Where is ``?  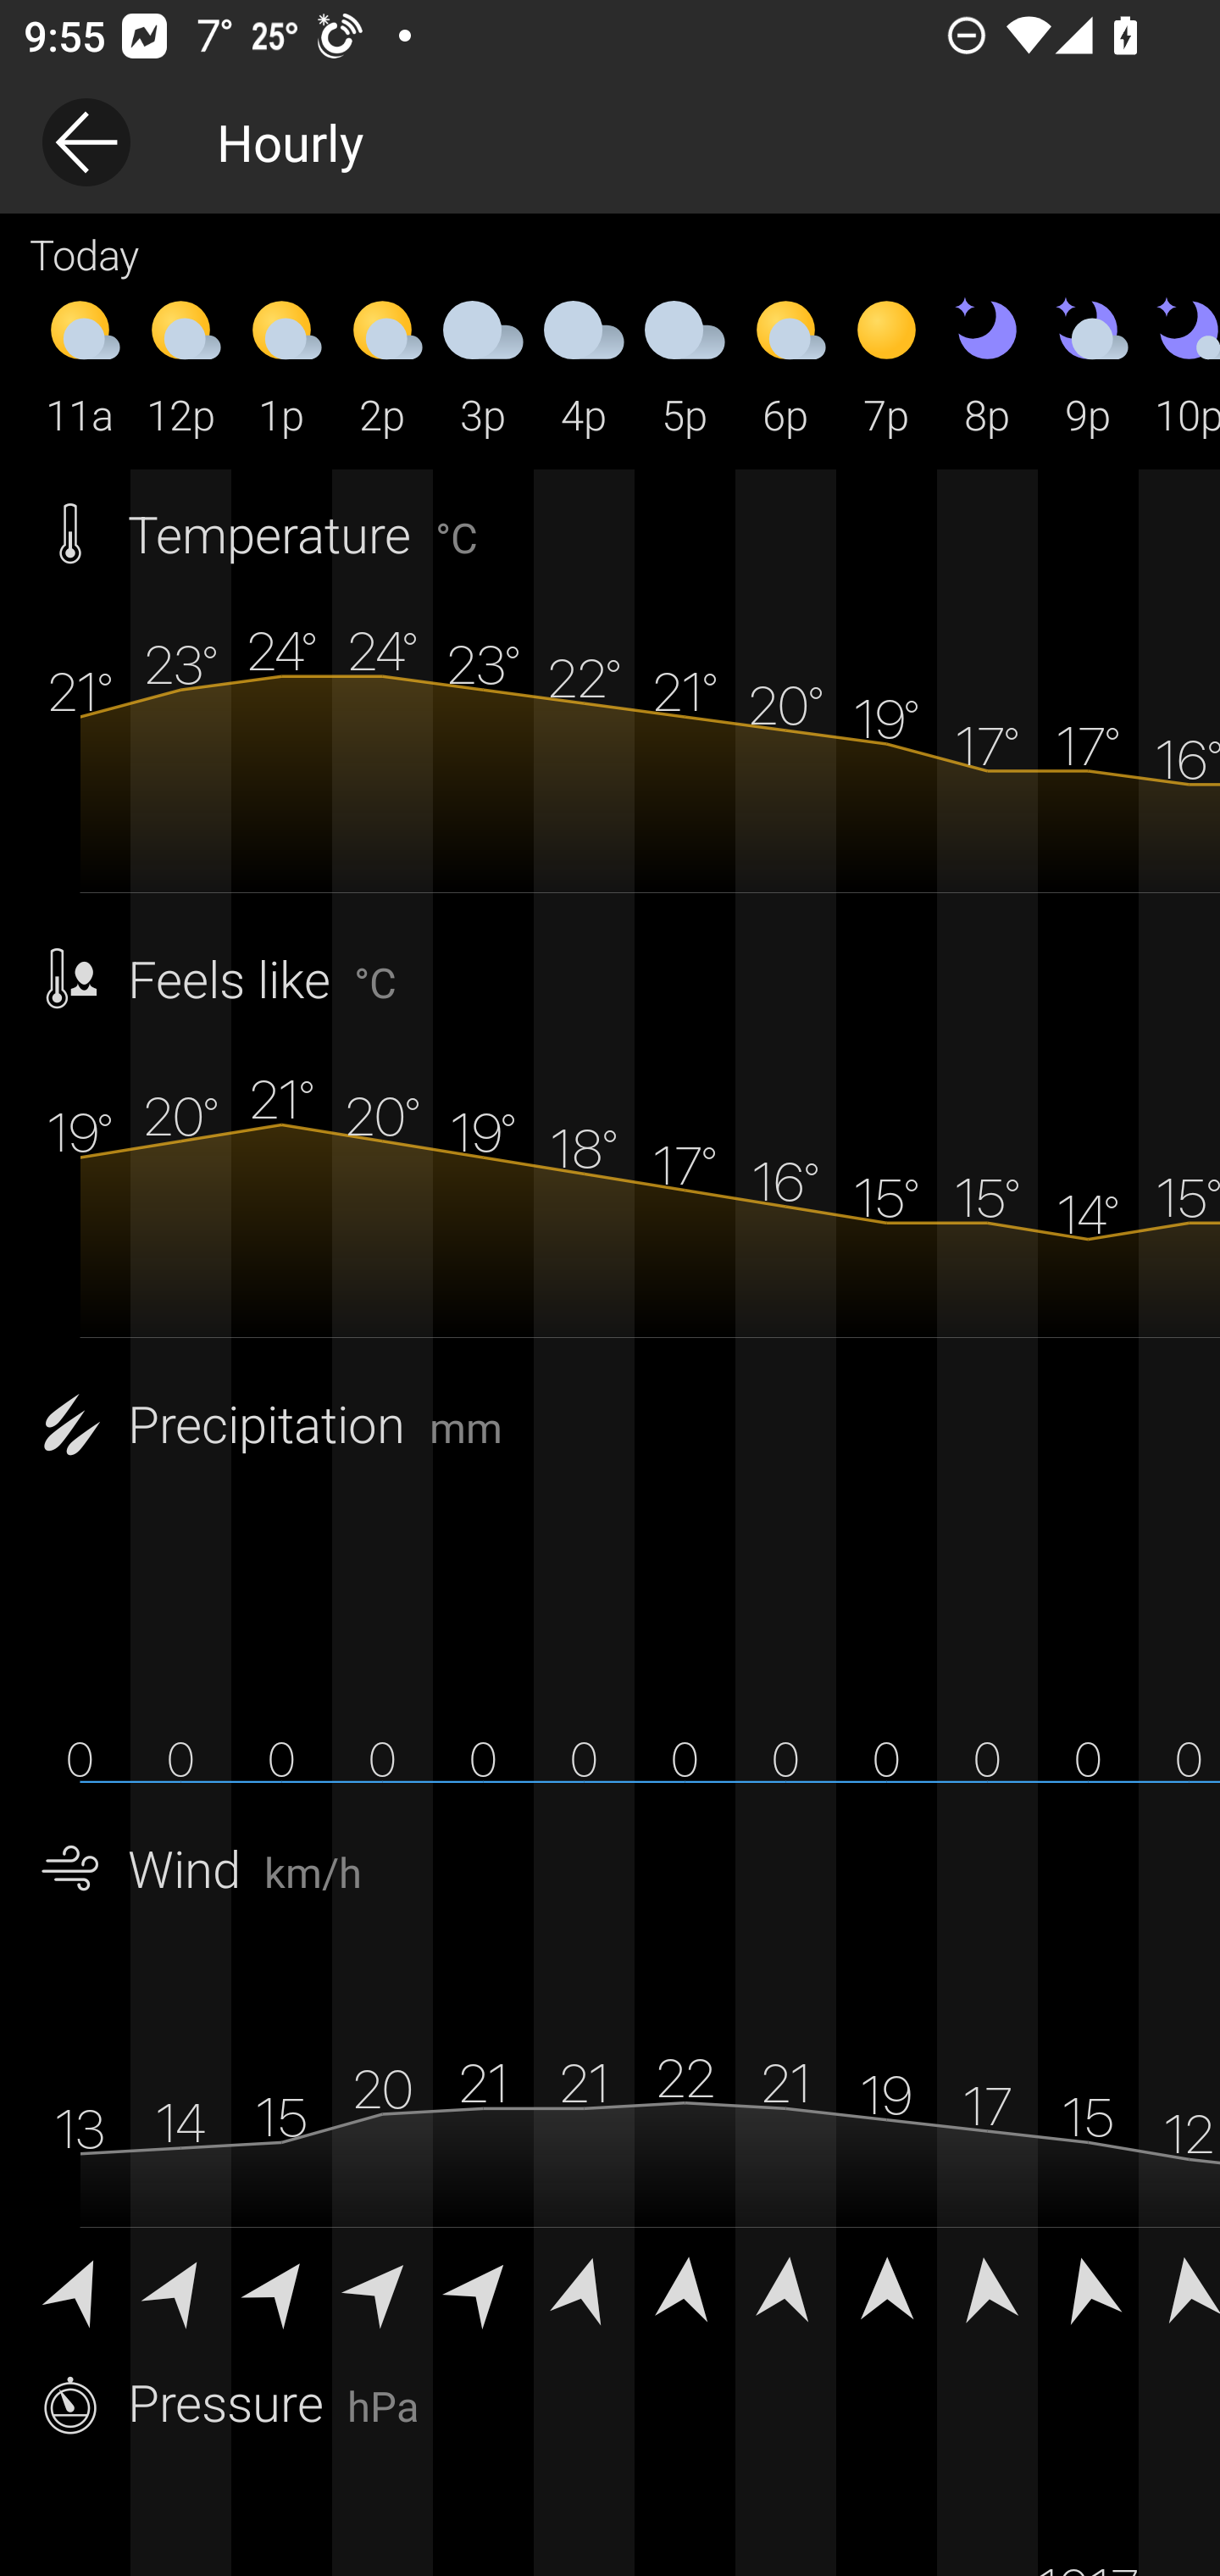  is located at coordinates (382, 2286).